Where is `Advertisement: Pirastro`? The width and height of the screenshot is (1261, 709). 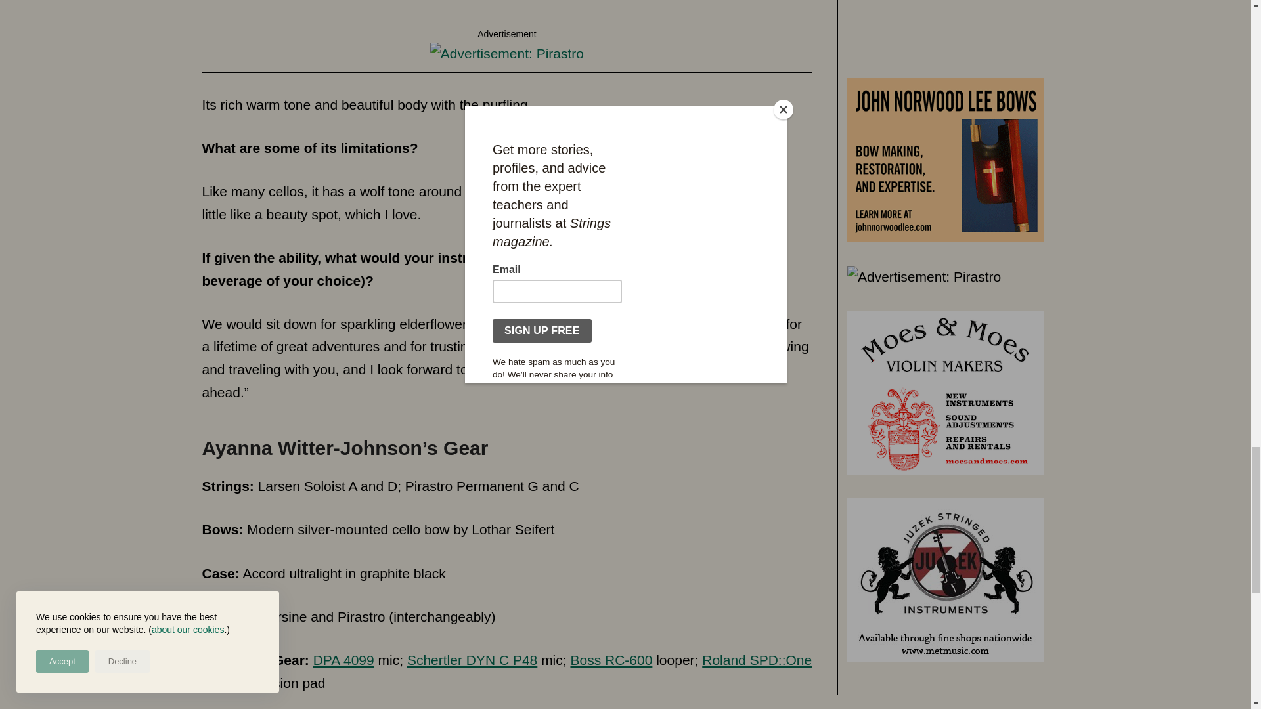 Advertisement: Pirastro is located at coordinates (506, 54).